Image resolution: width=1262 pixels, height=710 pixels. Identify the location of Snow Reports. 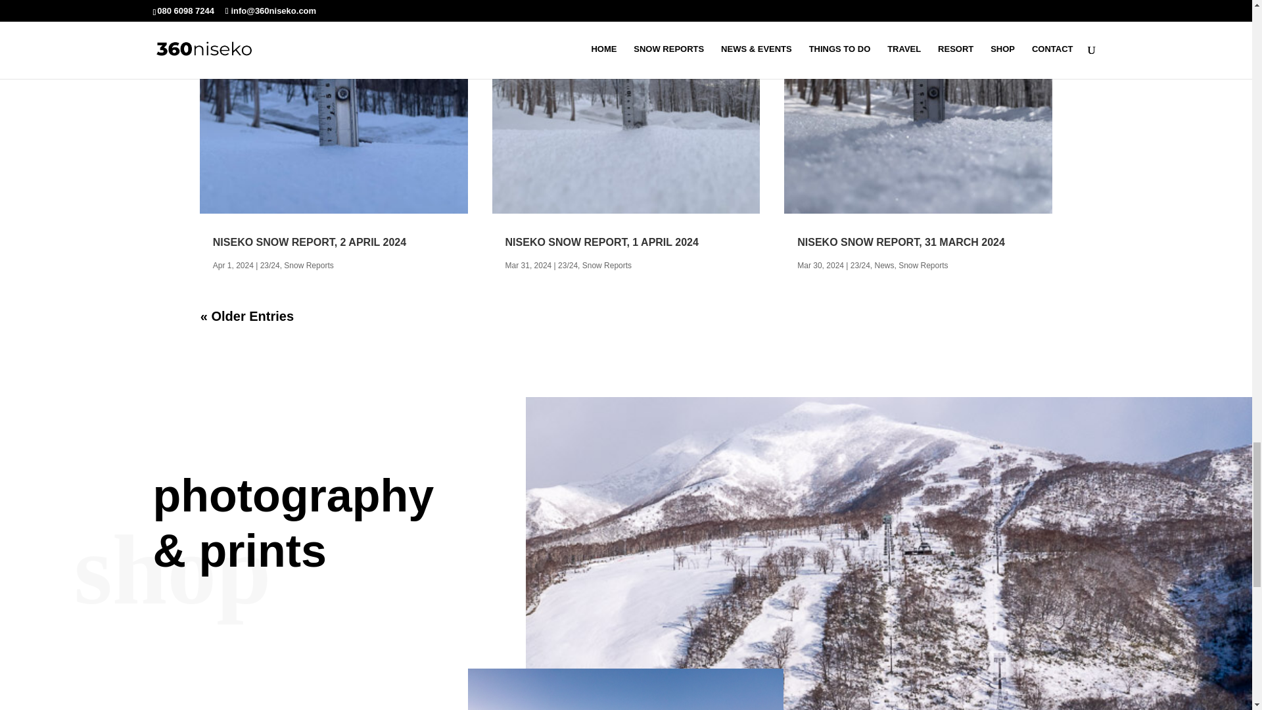
(308, 266).